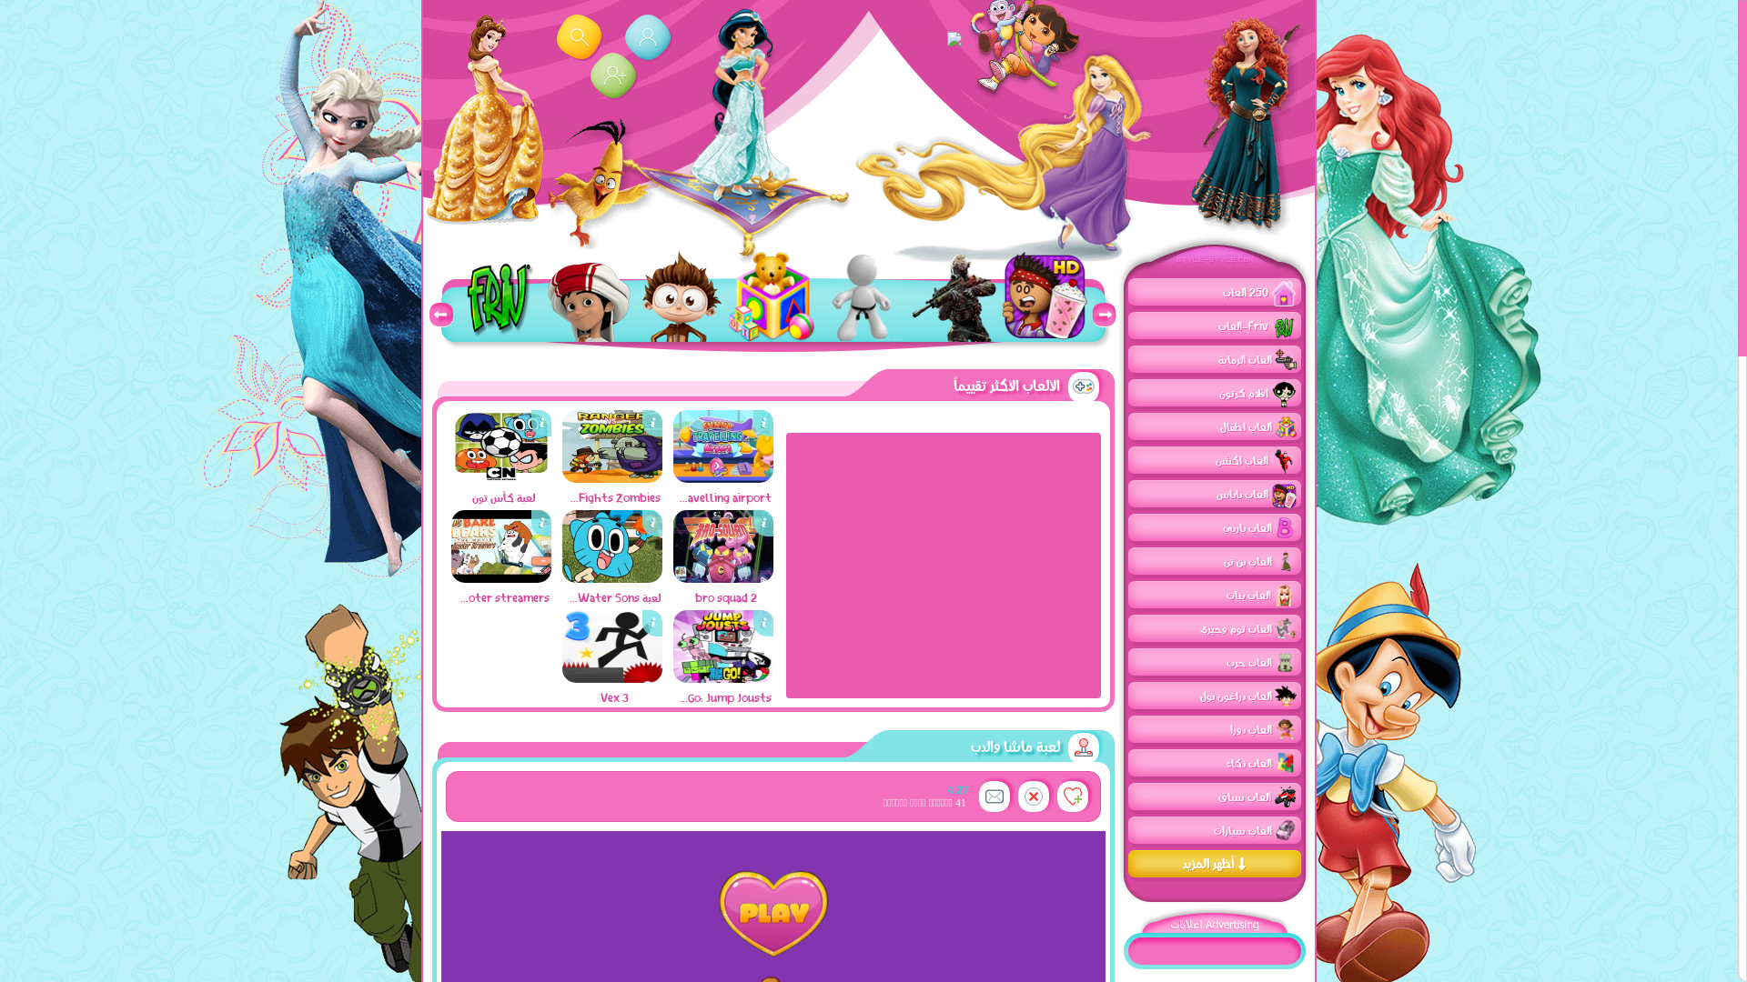 This screenshot has width=1747, height=982. I want to click on Teen Titans Go: Jump Jousts, so click(726, 697).